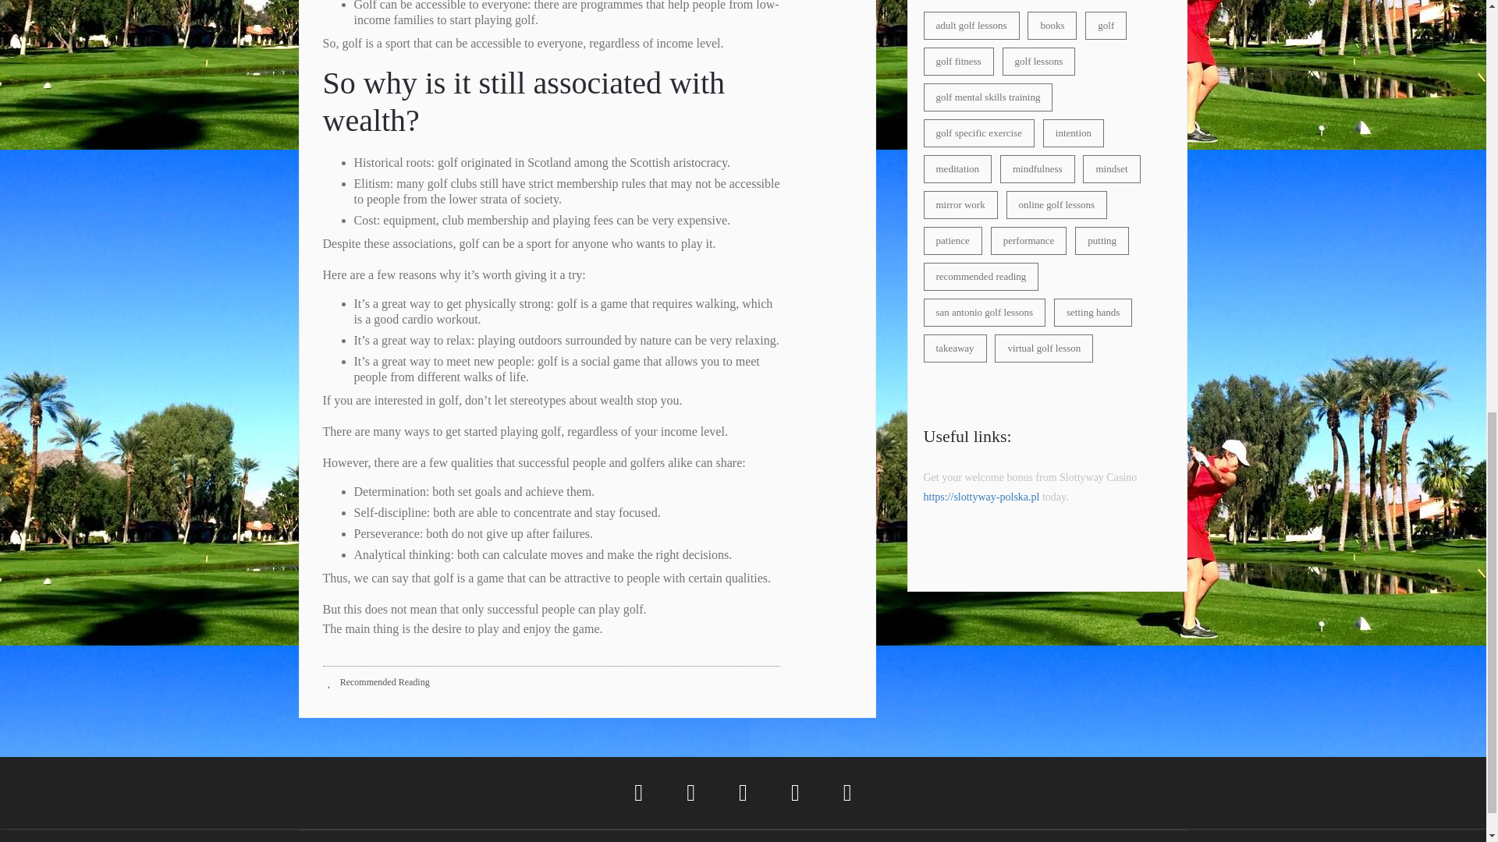 Image resolution: width=1498 pixels, height=842 pixels. What do you see at coordinates (982, 276) in the screenshot?
I see `recommended reading` at bounding box center [982, 276].